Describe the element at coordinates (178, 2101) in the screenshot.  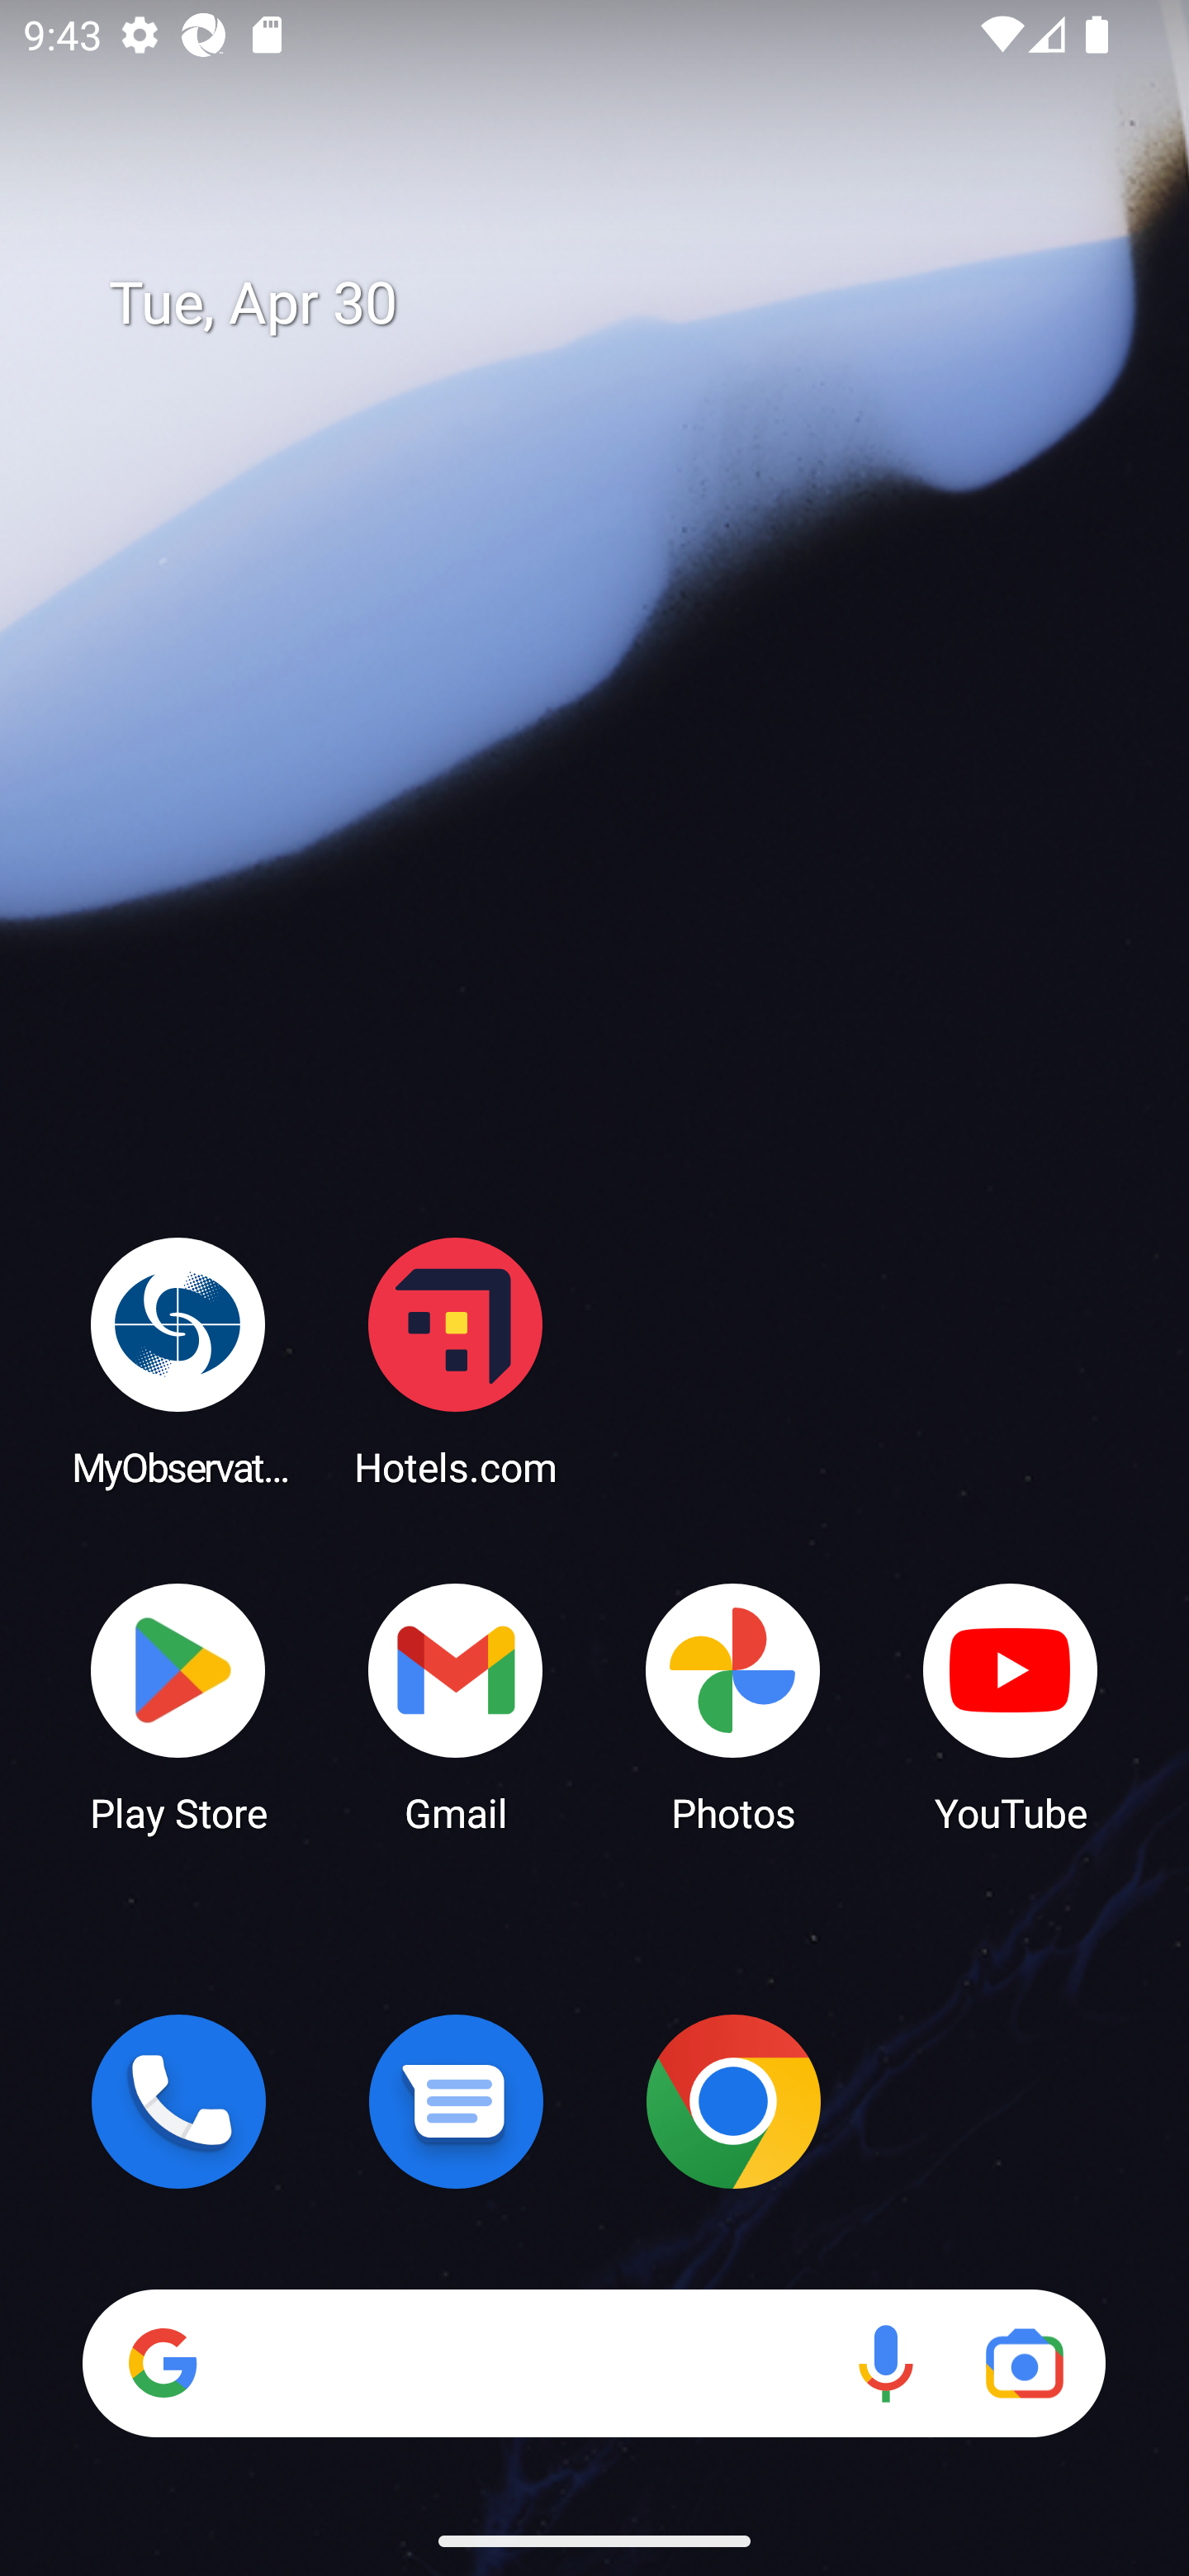
I see `Phone` at that location.